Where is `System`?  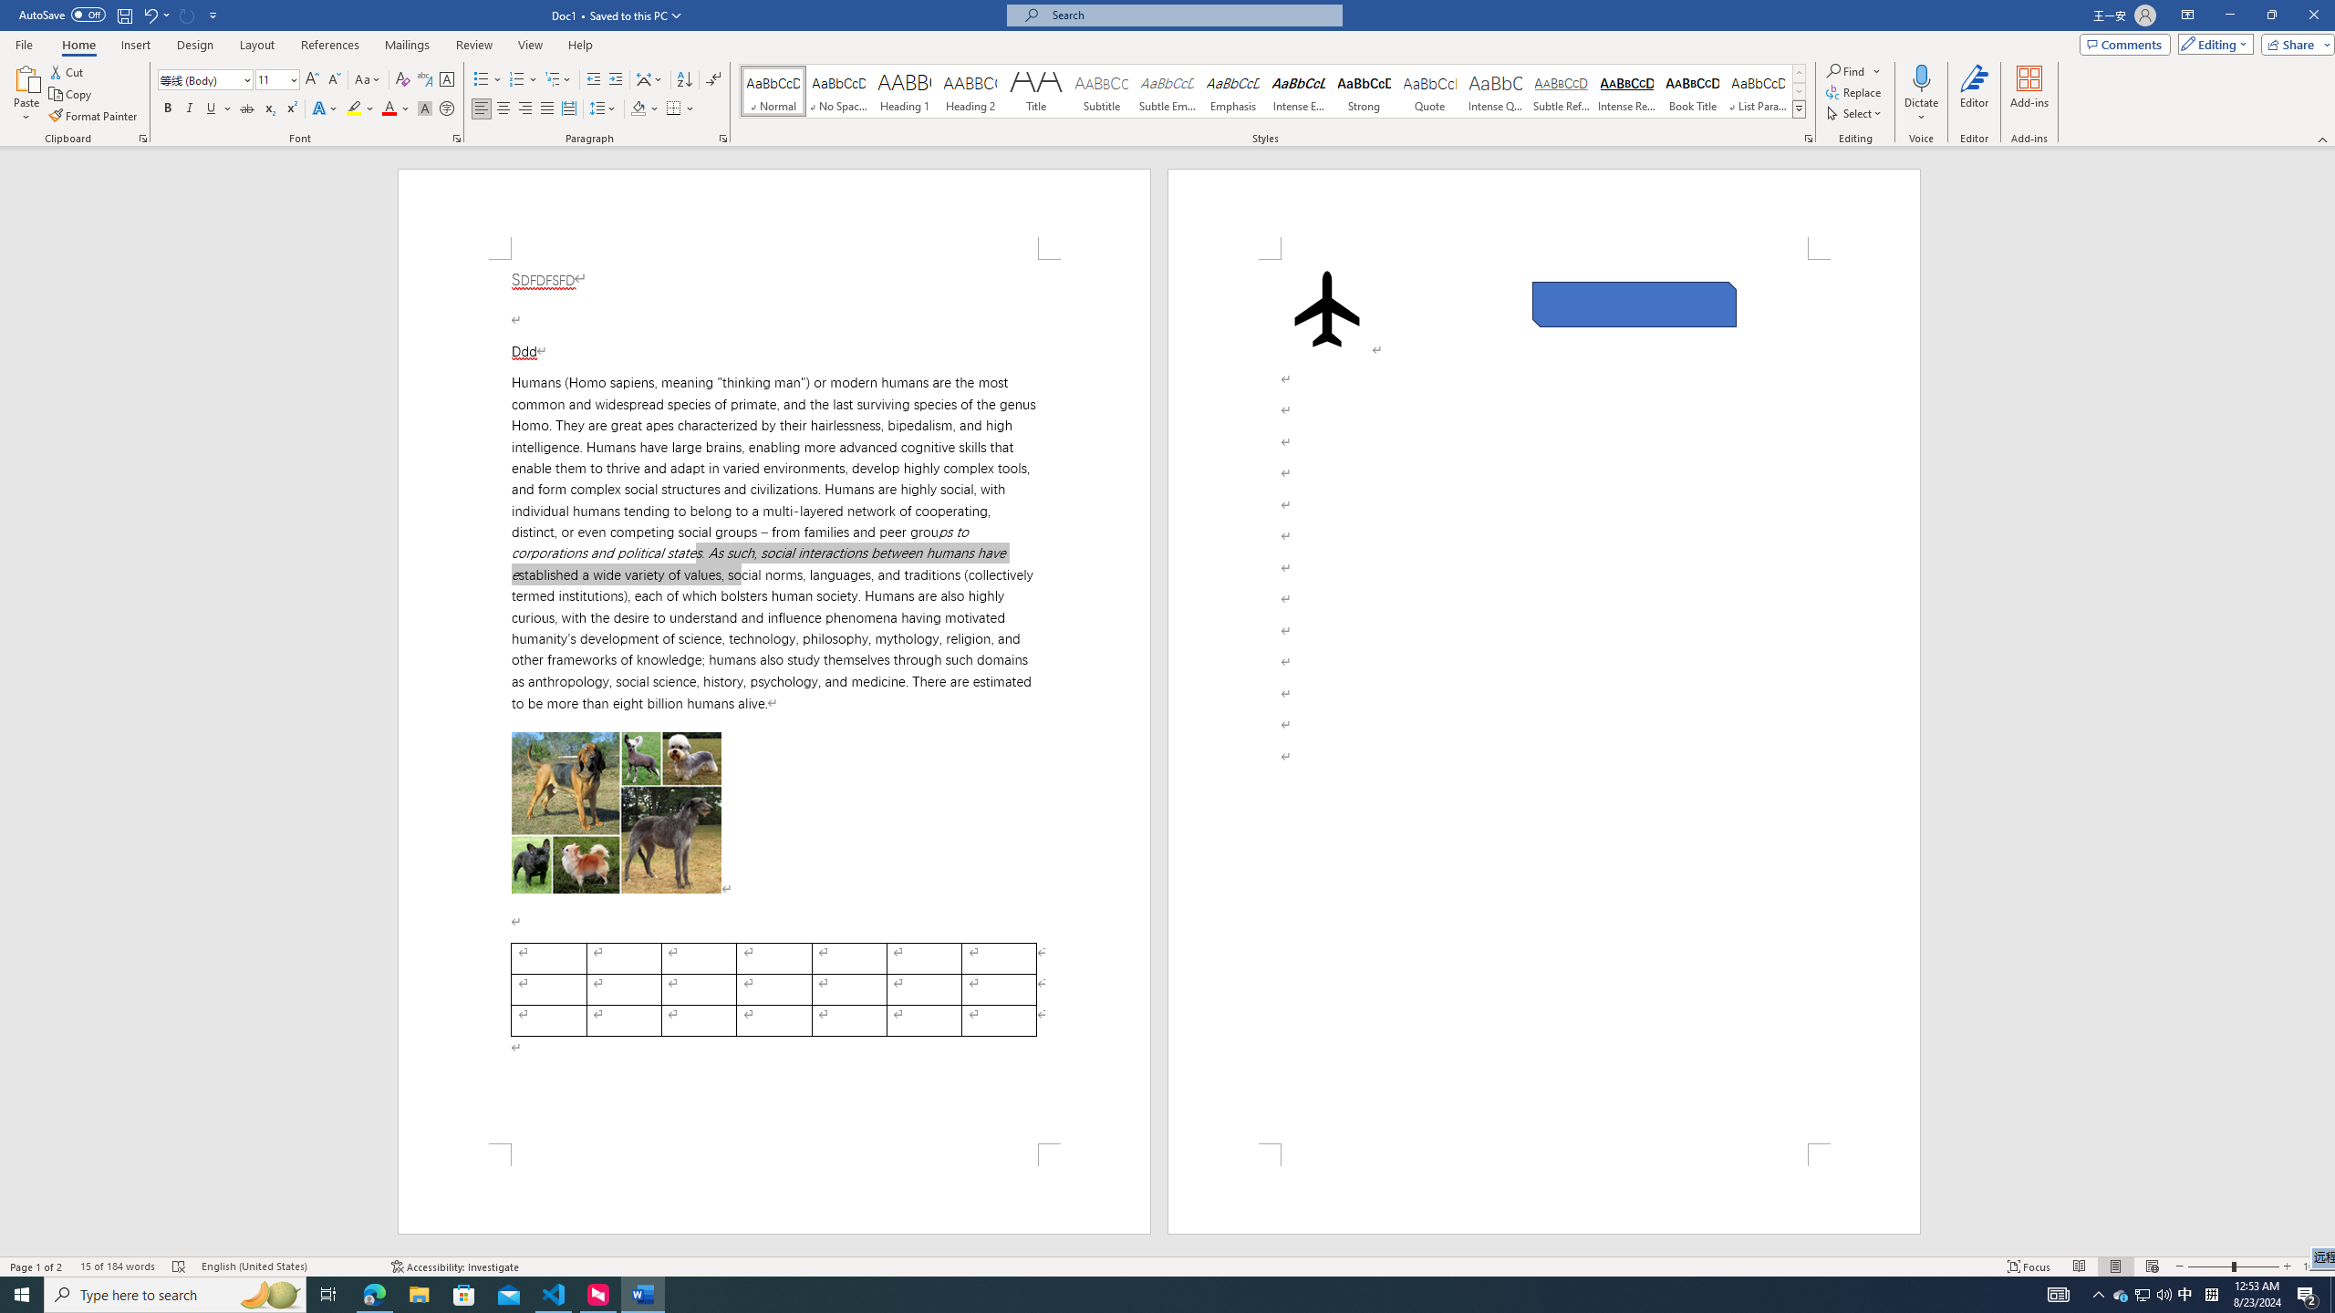 System is located at coordinates (11, 9).